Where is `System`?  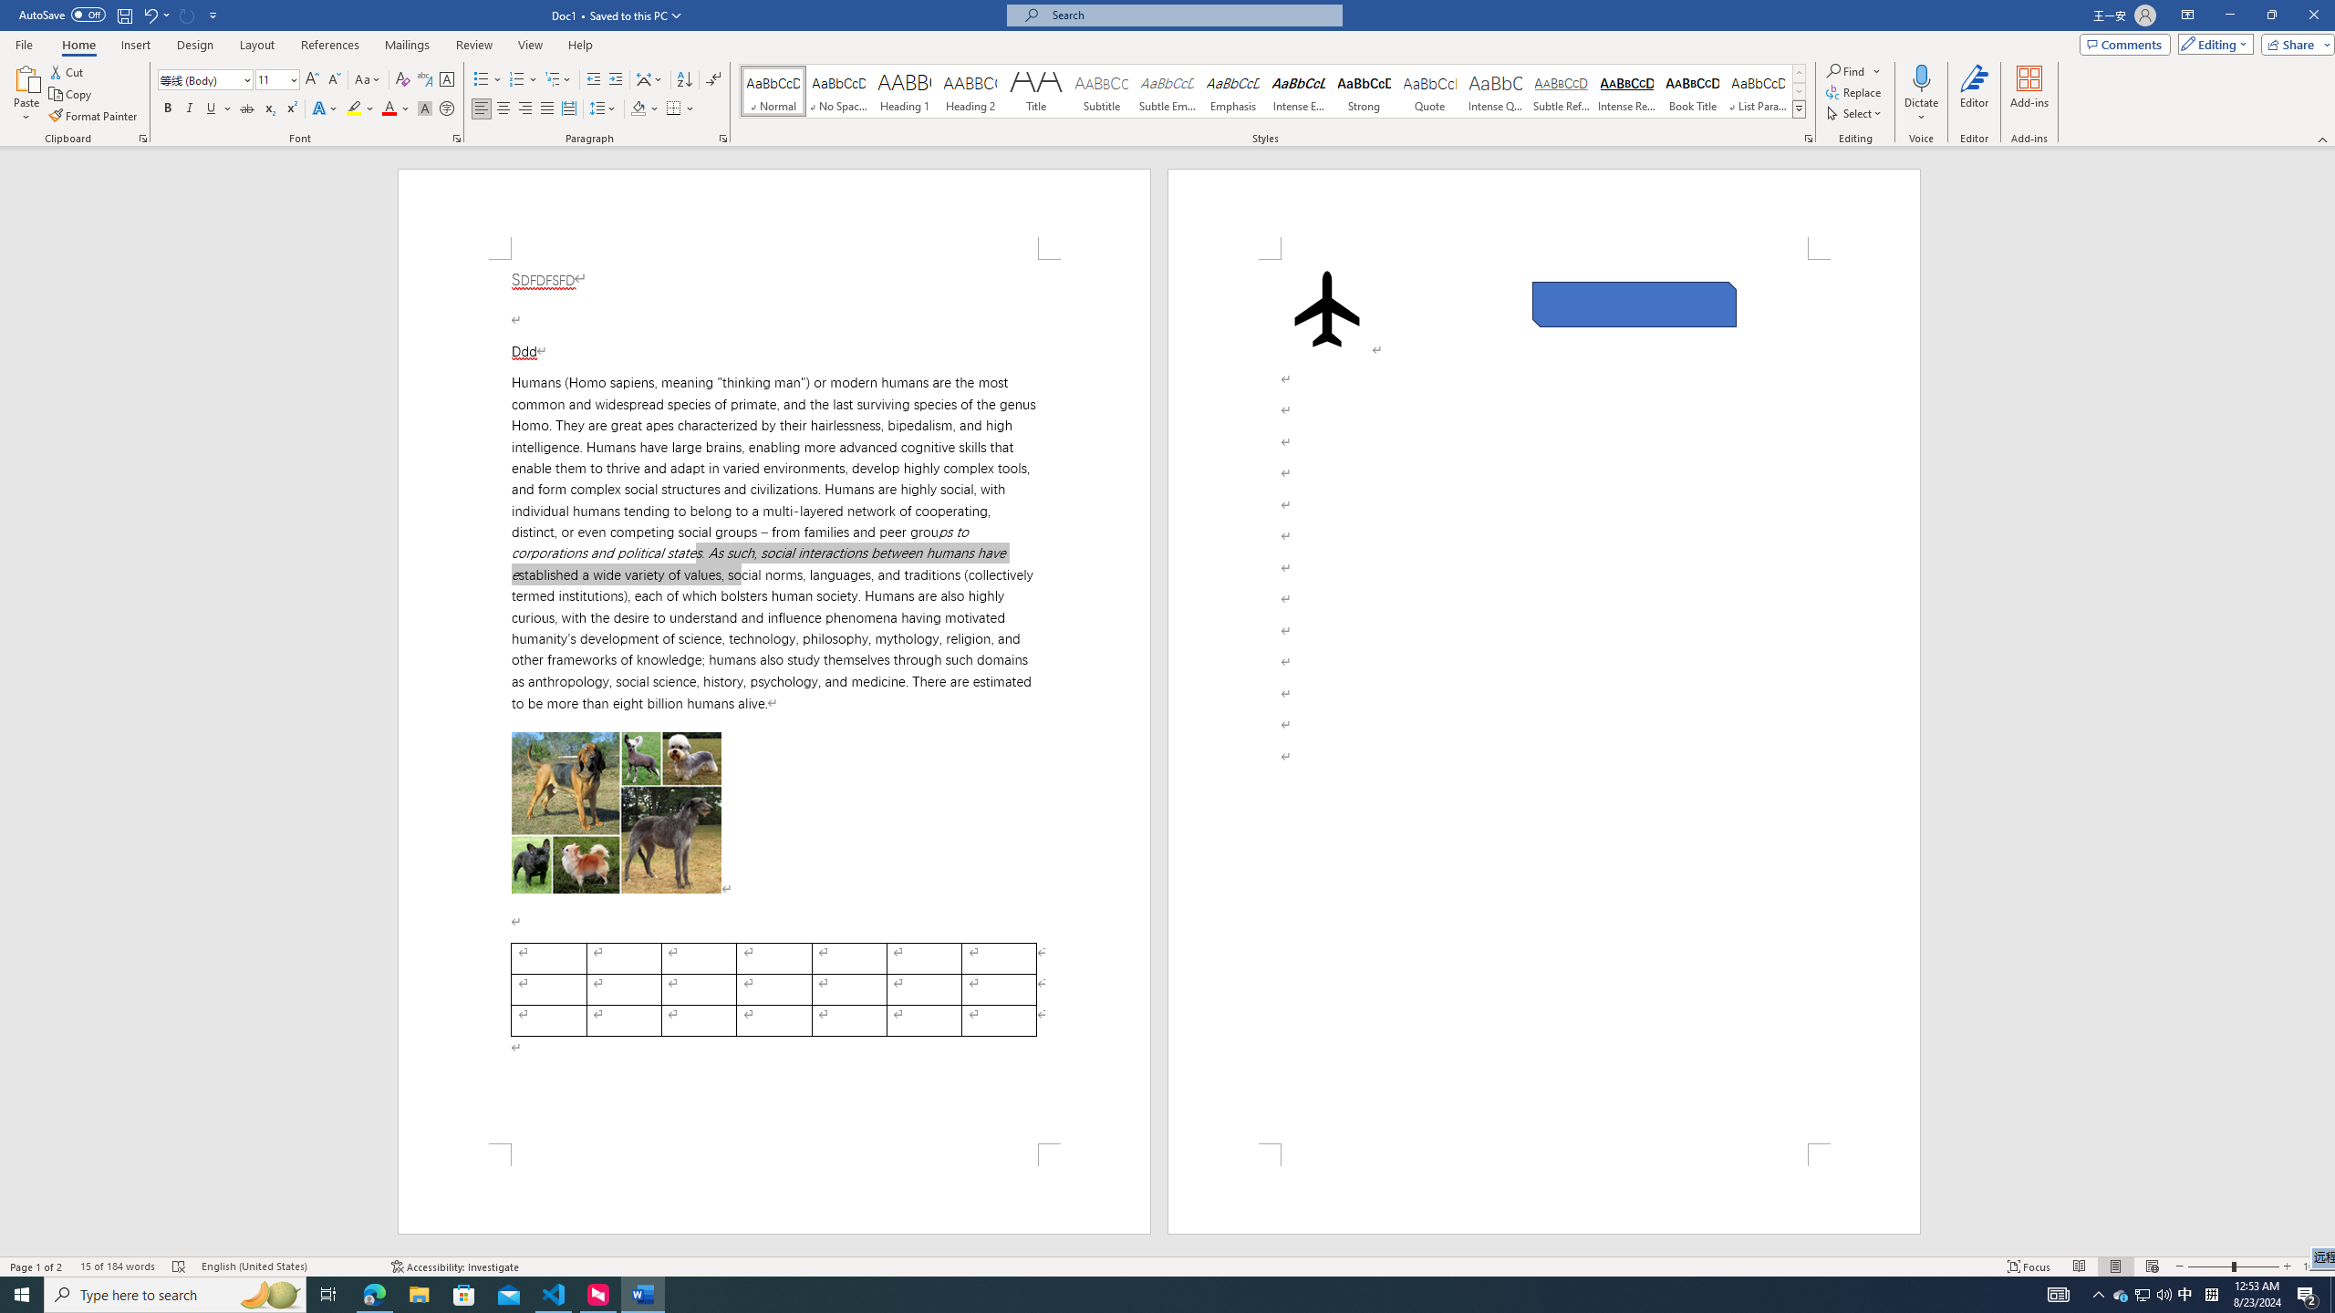 System is located at coordinates (11, 9).